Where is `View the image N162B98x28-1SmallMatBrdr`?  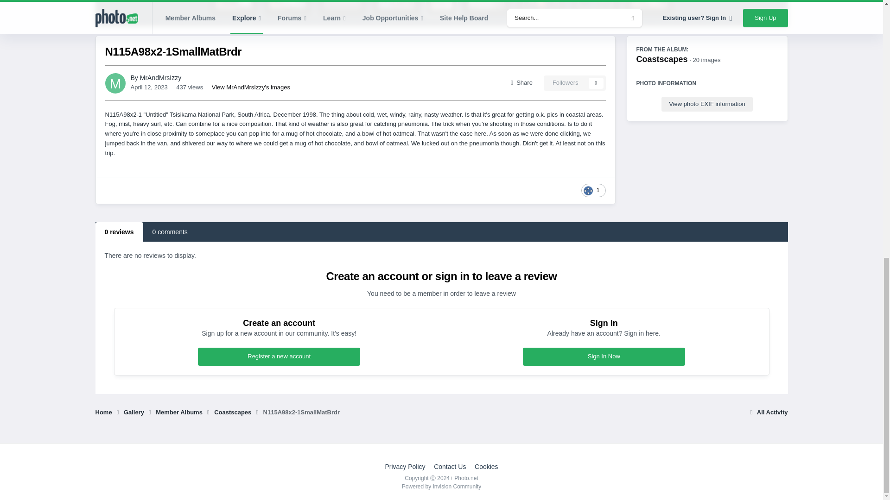 View the image N162B98x28-1SmallMatBrdr is located at coordinates (234, 7).